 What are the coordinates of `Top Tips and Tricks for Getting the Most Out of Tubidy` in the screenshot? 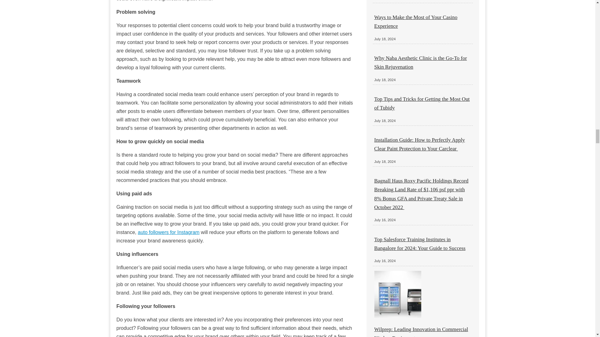 It's located at (422, 103).